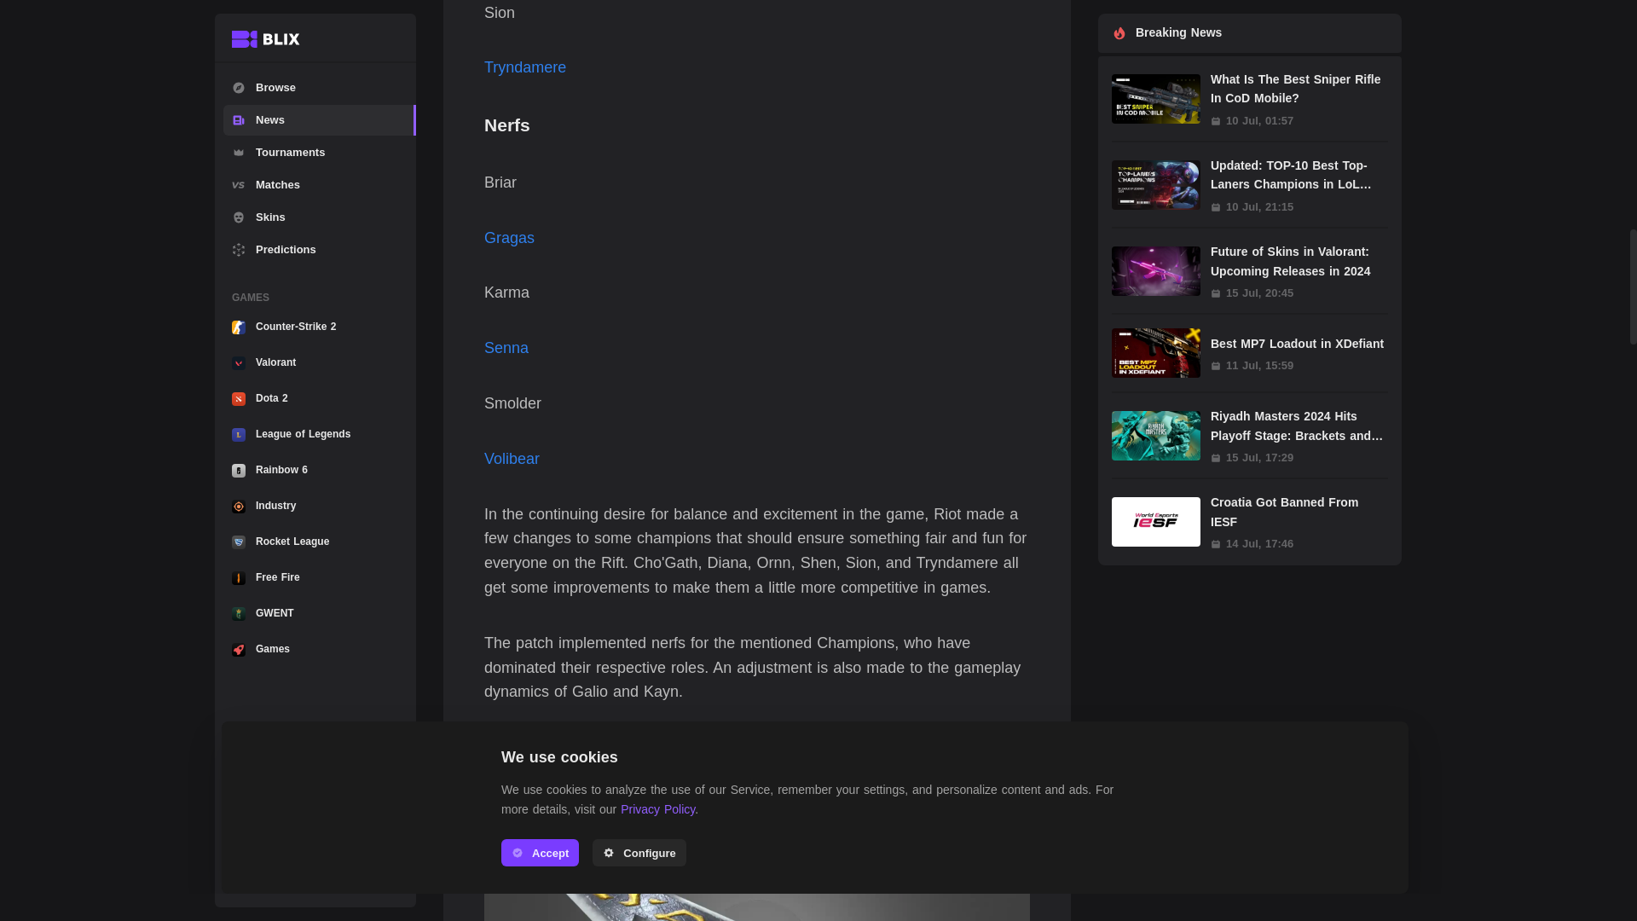  Describe the element at coordinates (512, 459) in the screenshot. I see `Volibear` at that location.